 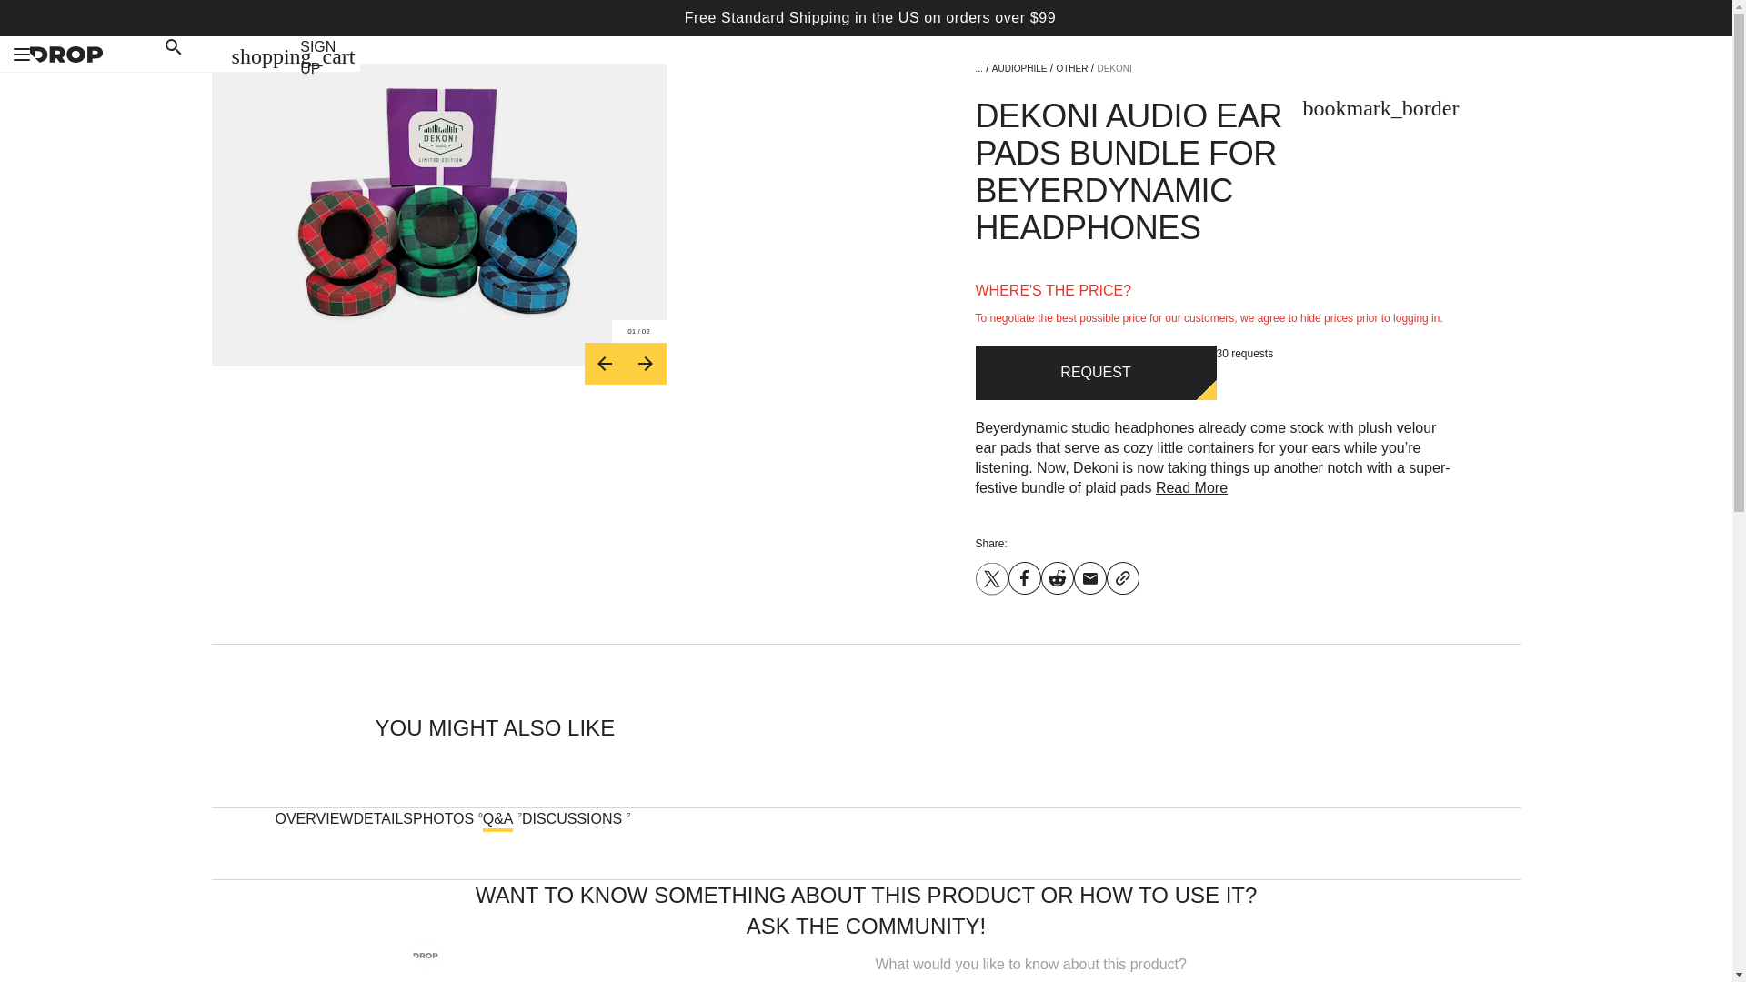 I want to click on -, so click(x=604, y=364).